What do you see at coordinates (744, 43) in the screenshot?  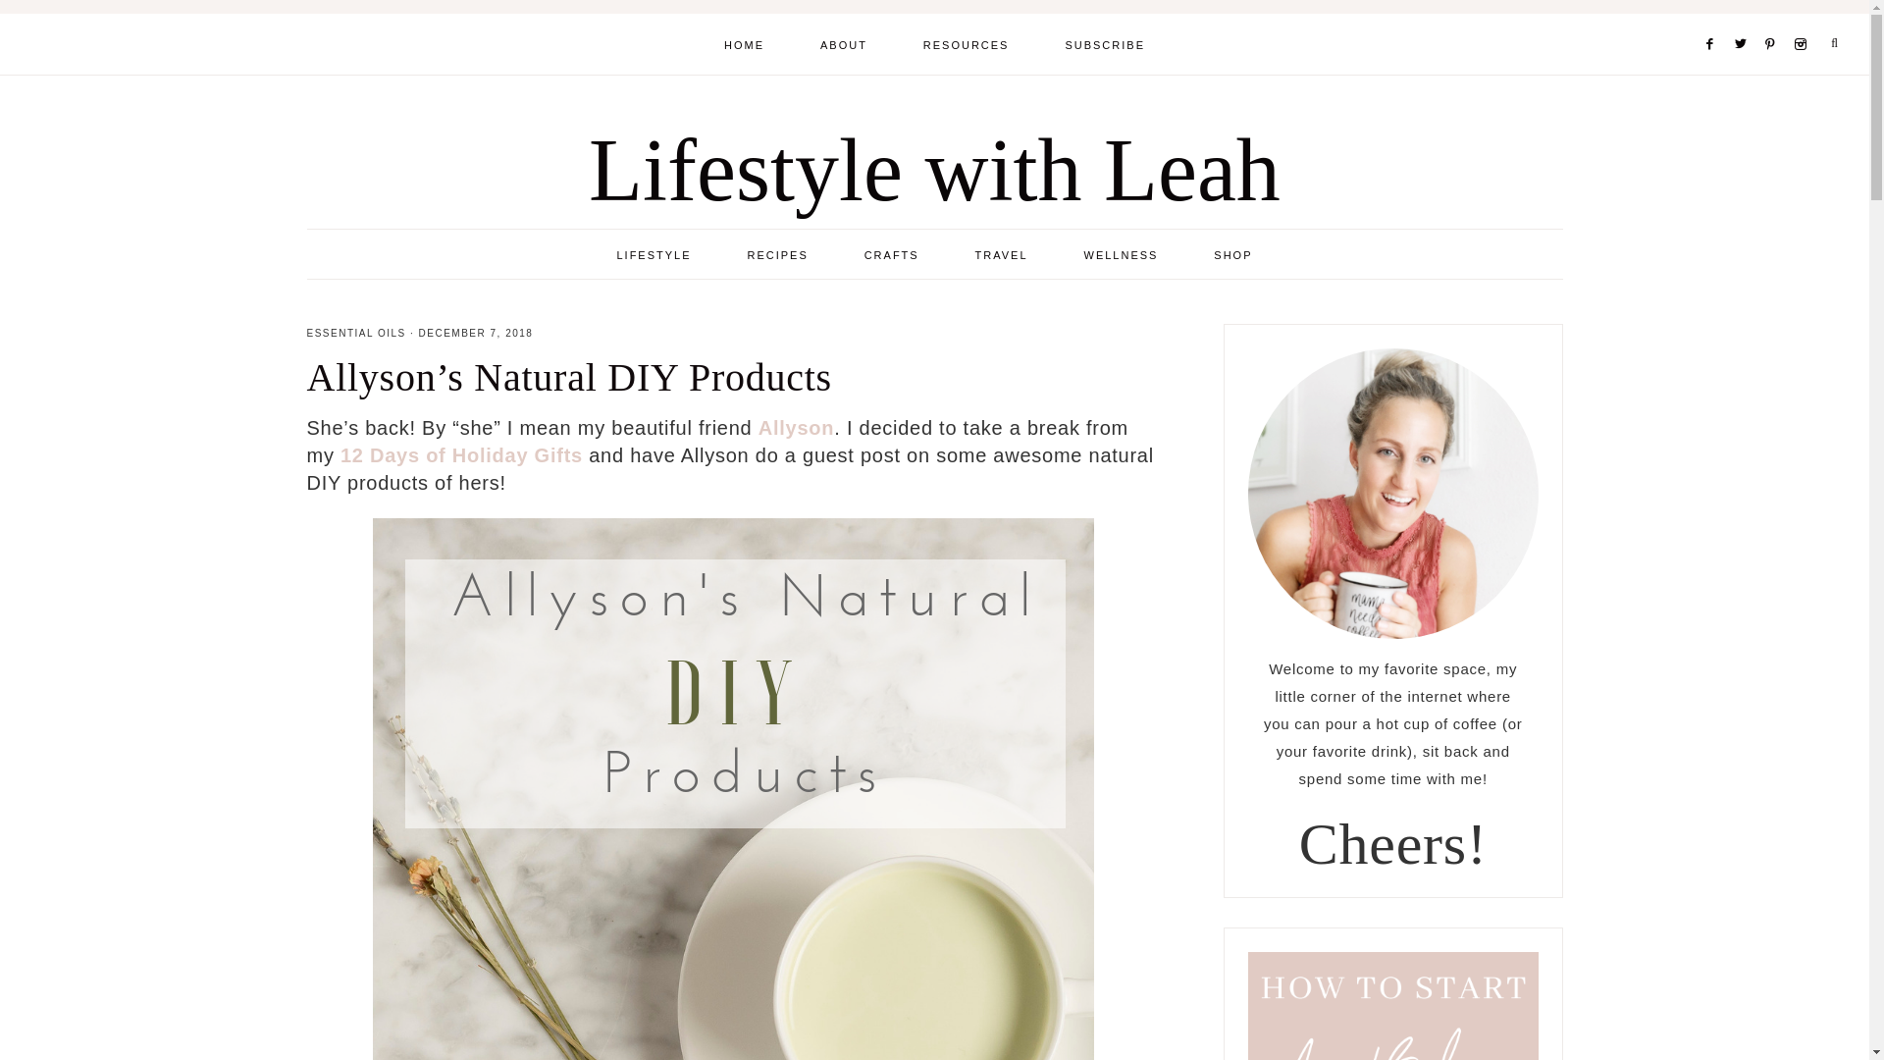 I see `HOME` at bounding box center [744, 43].